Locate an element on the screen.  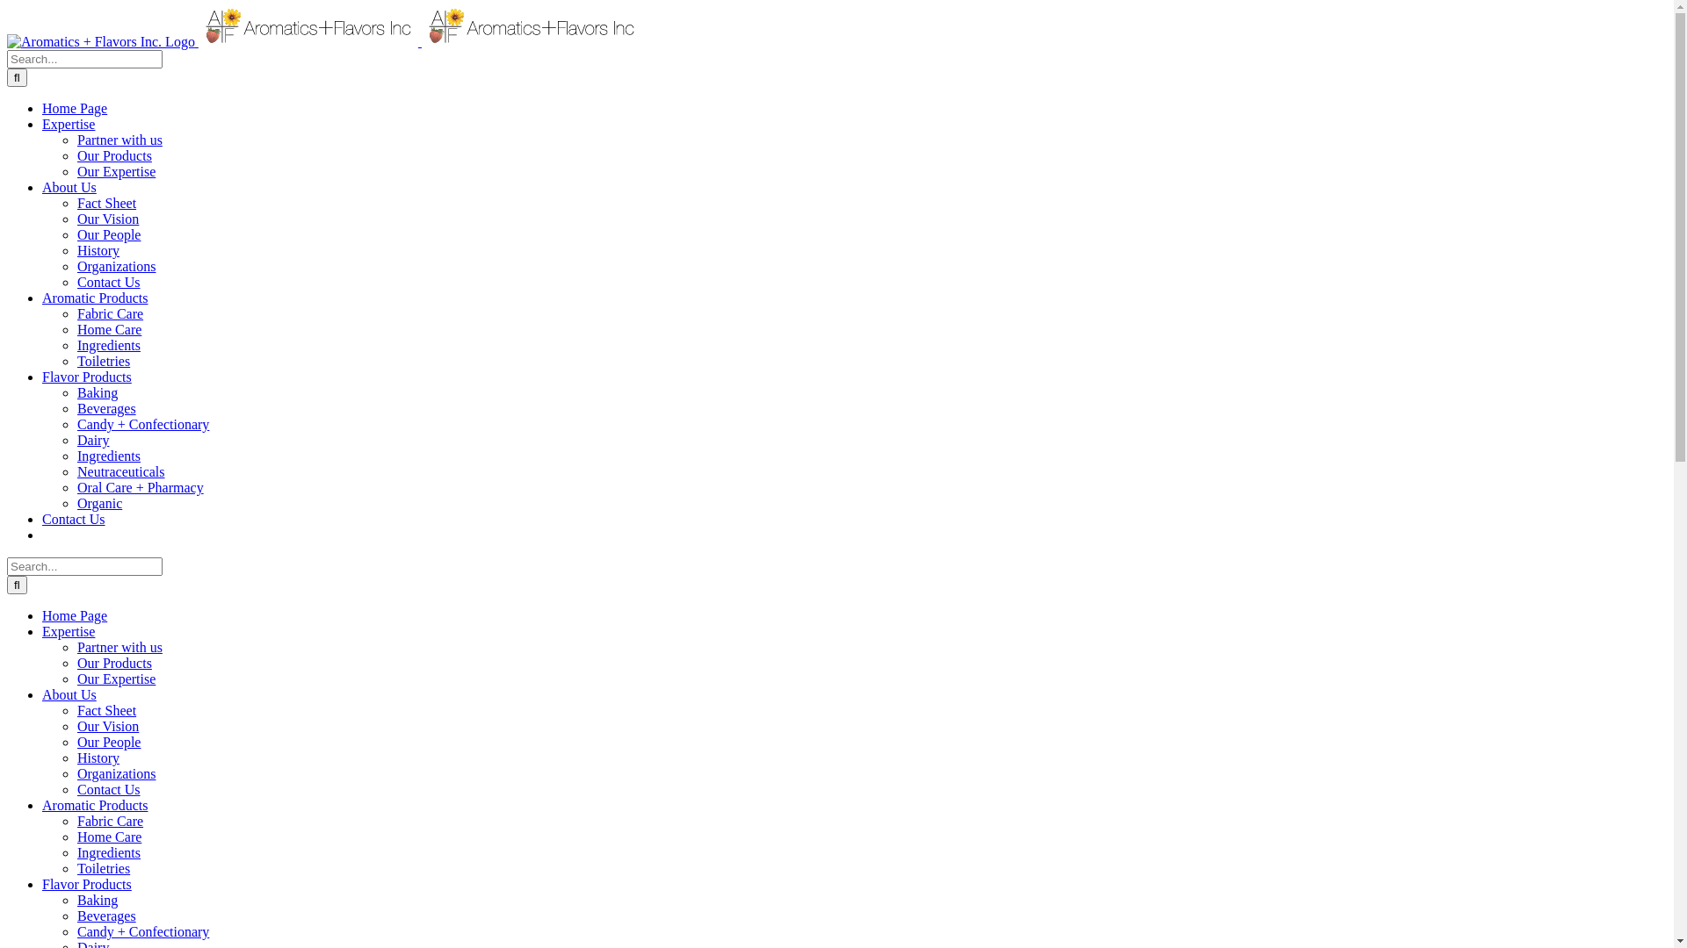
Toiletries is located at coordinates (104, 869).